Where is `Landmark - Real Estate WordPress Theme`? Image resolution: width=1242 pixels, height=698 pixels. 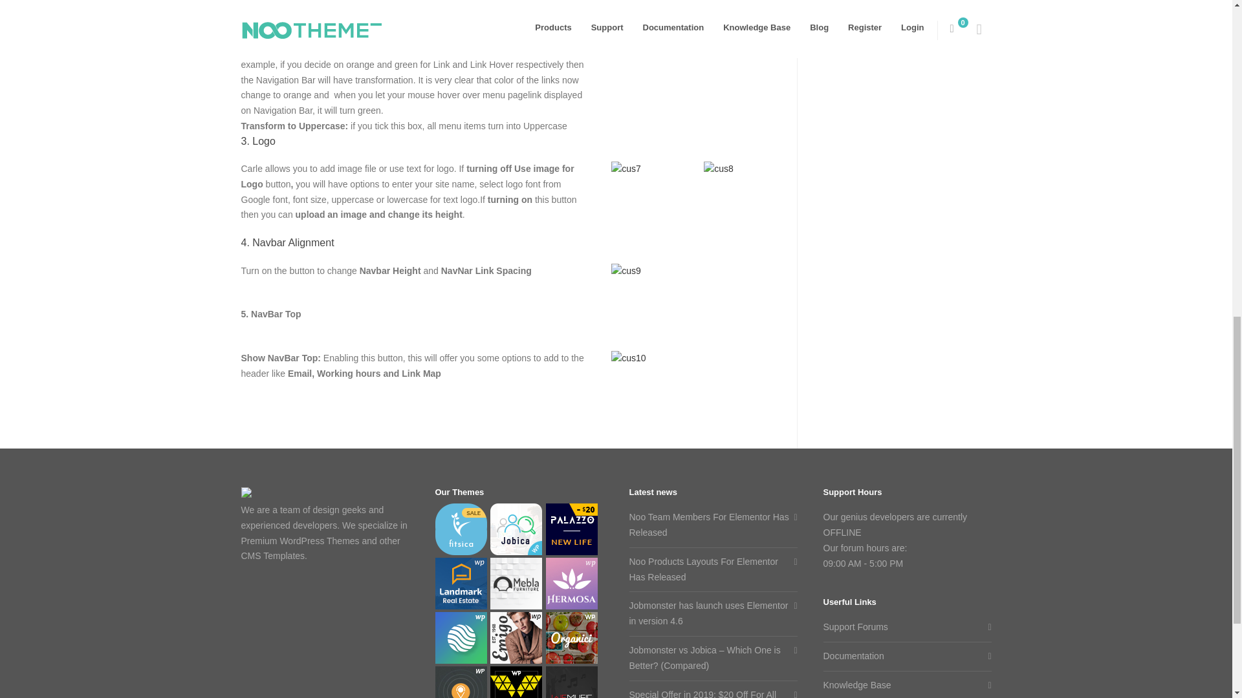 Landmark - Real Estate WordPress Theme is located at coordinates (461, 586).